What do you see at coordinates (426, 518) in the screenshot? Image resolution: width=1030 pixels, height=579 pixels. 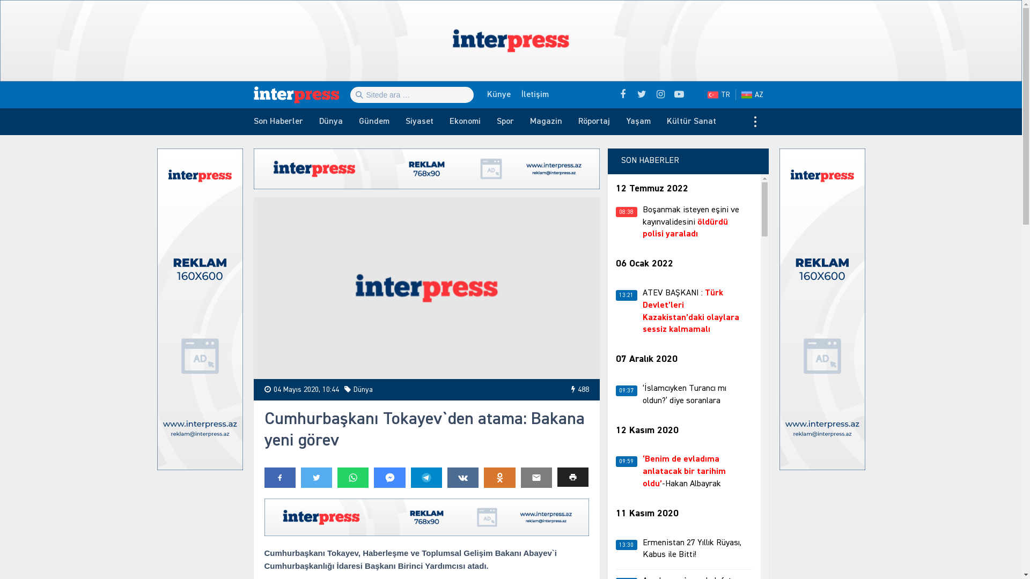 I see `!Reklam` at bounding box center [426, 518].